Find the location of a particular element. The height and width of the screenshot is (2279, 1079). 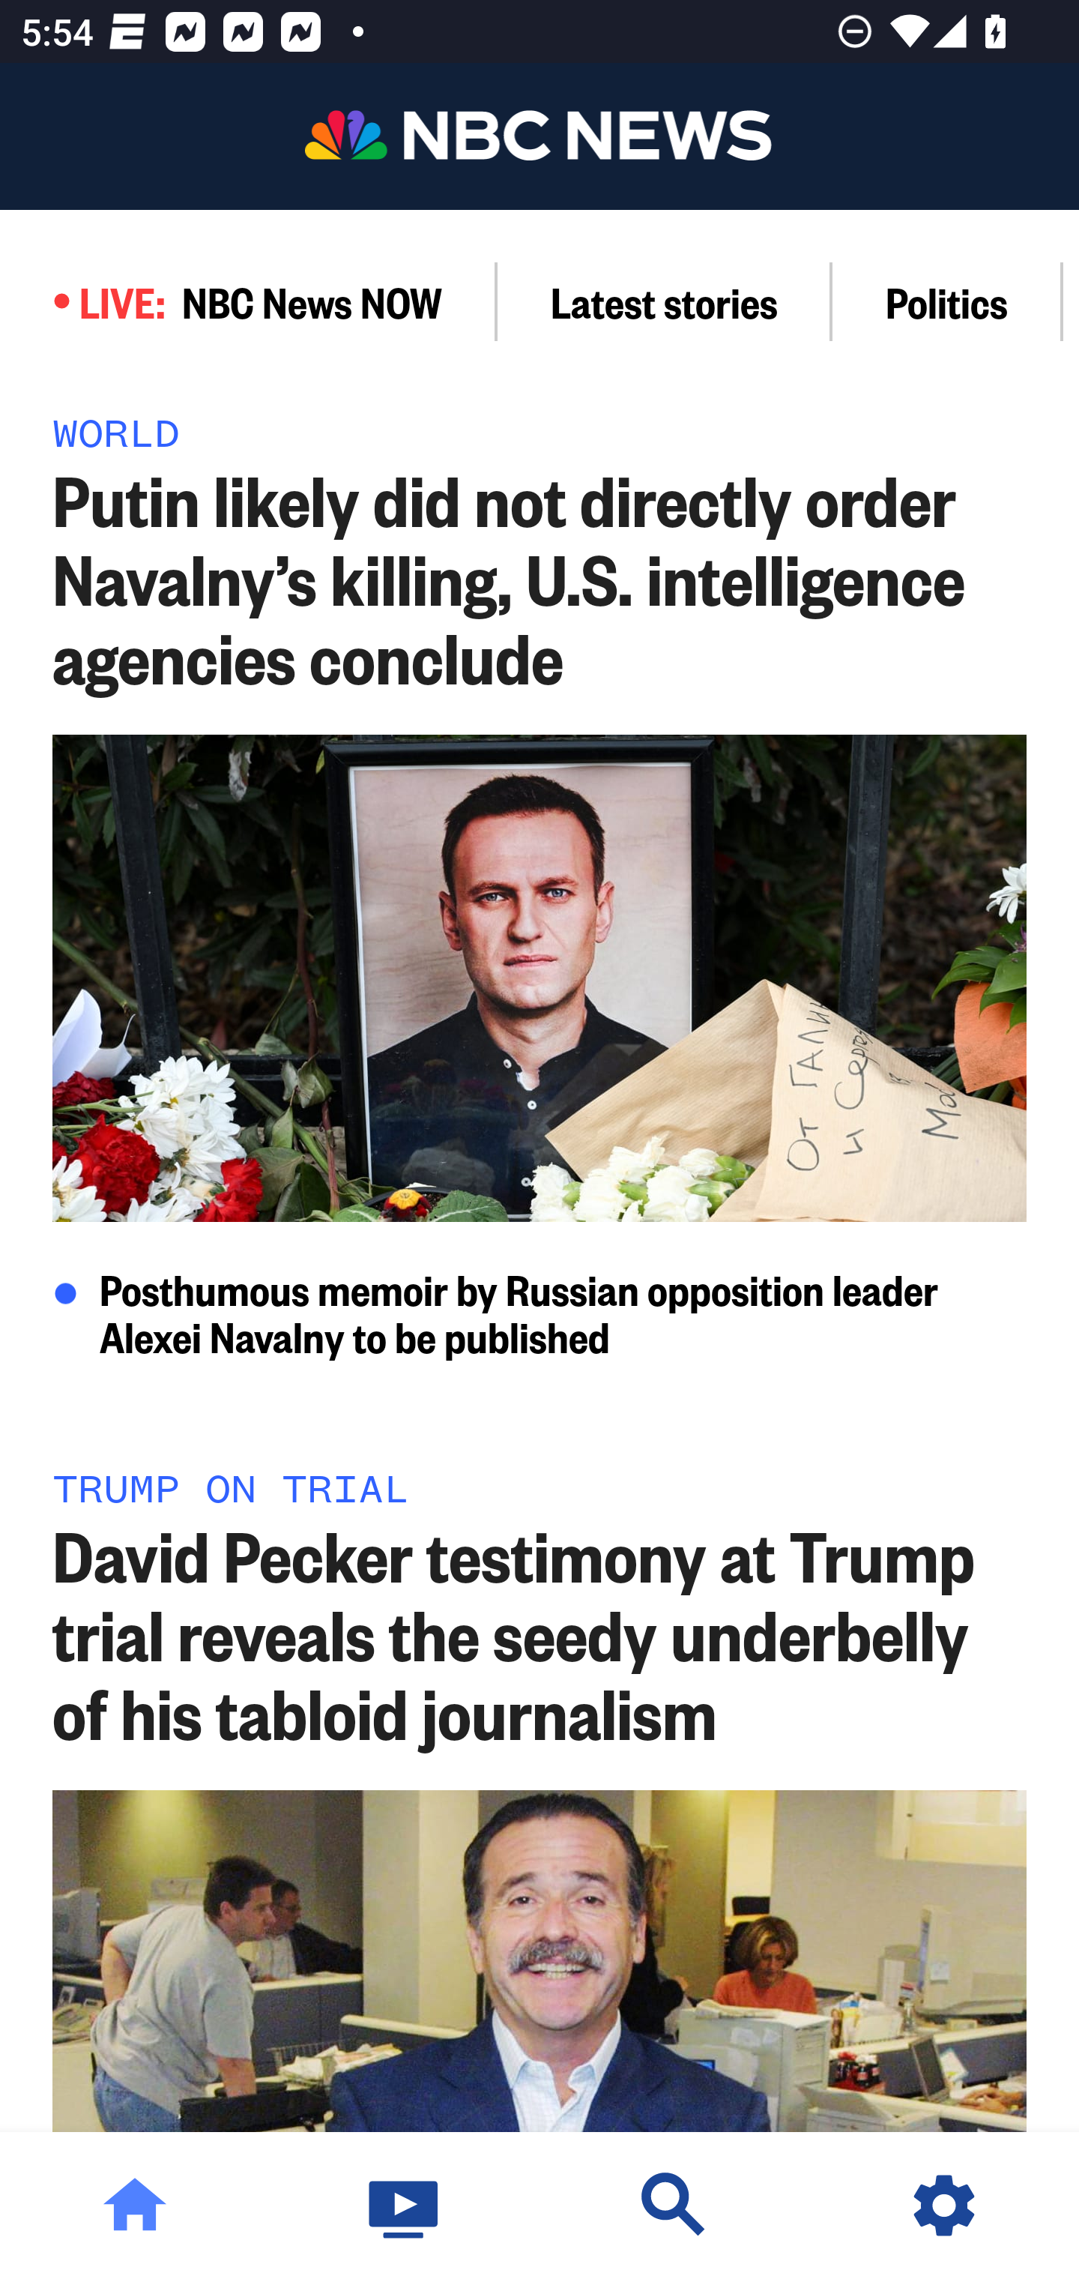

Settings is located at coordinates (944, 2206).